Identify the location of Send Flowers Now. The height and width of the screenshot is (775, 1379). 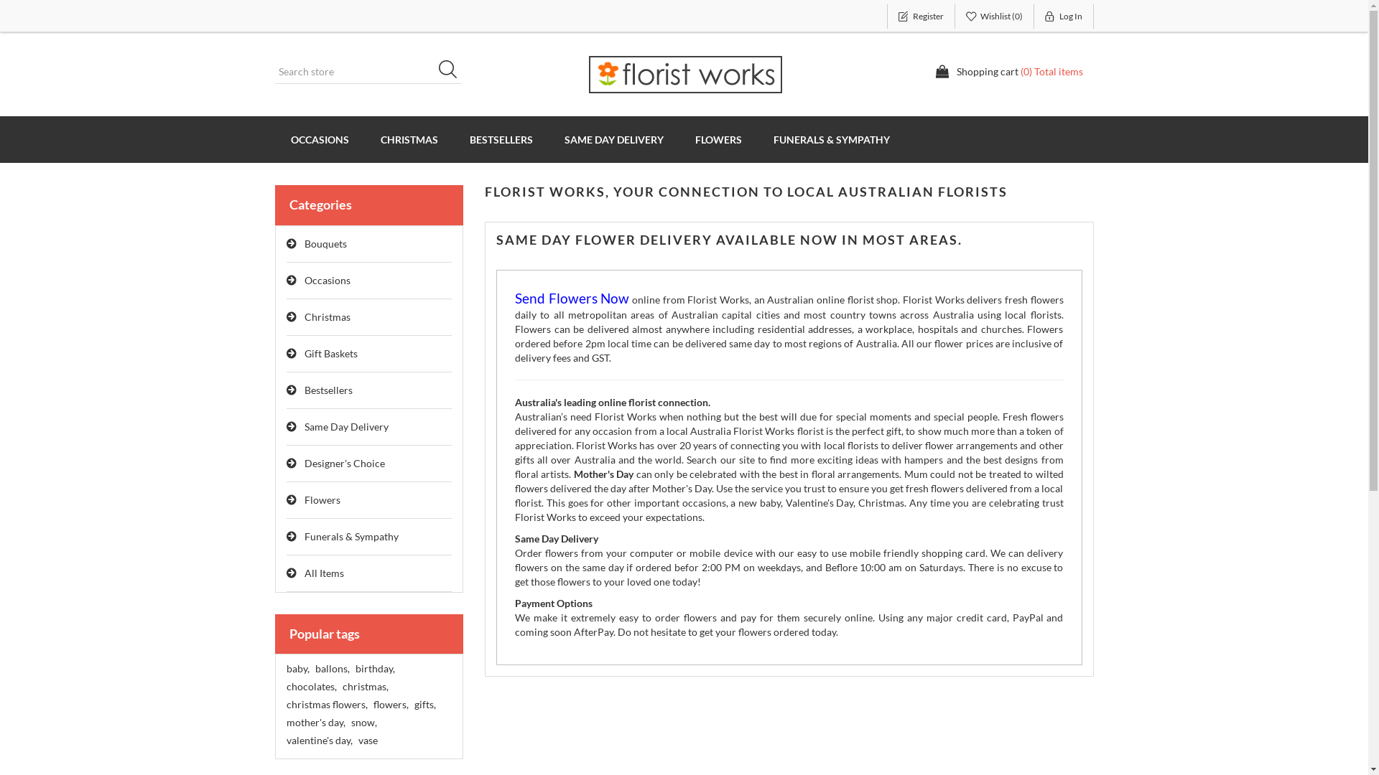
(572, 300).